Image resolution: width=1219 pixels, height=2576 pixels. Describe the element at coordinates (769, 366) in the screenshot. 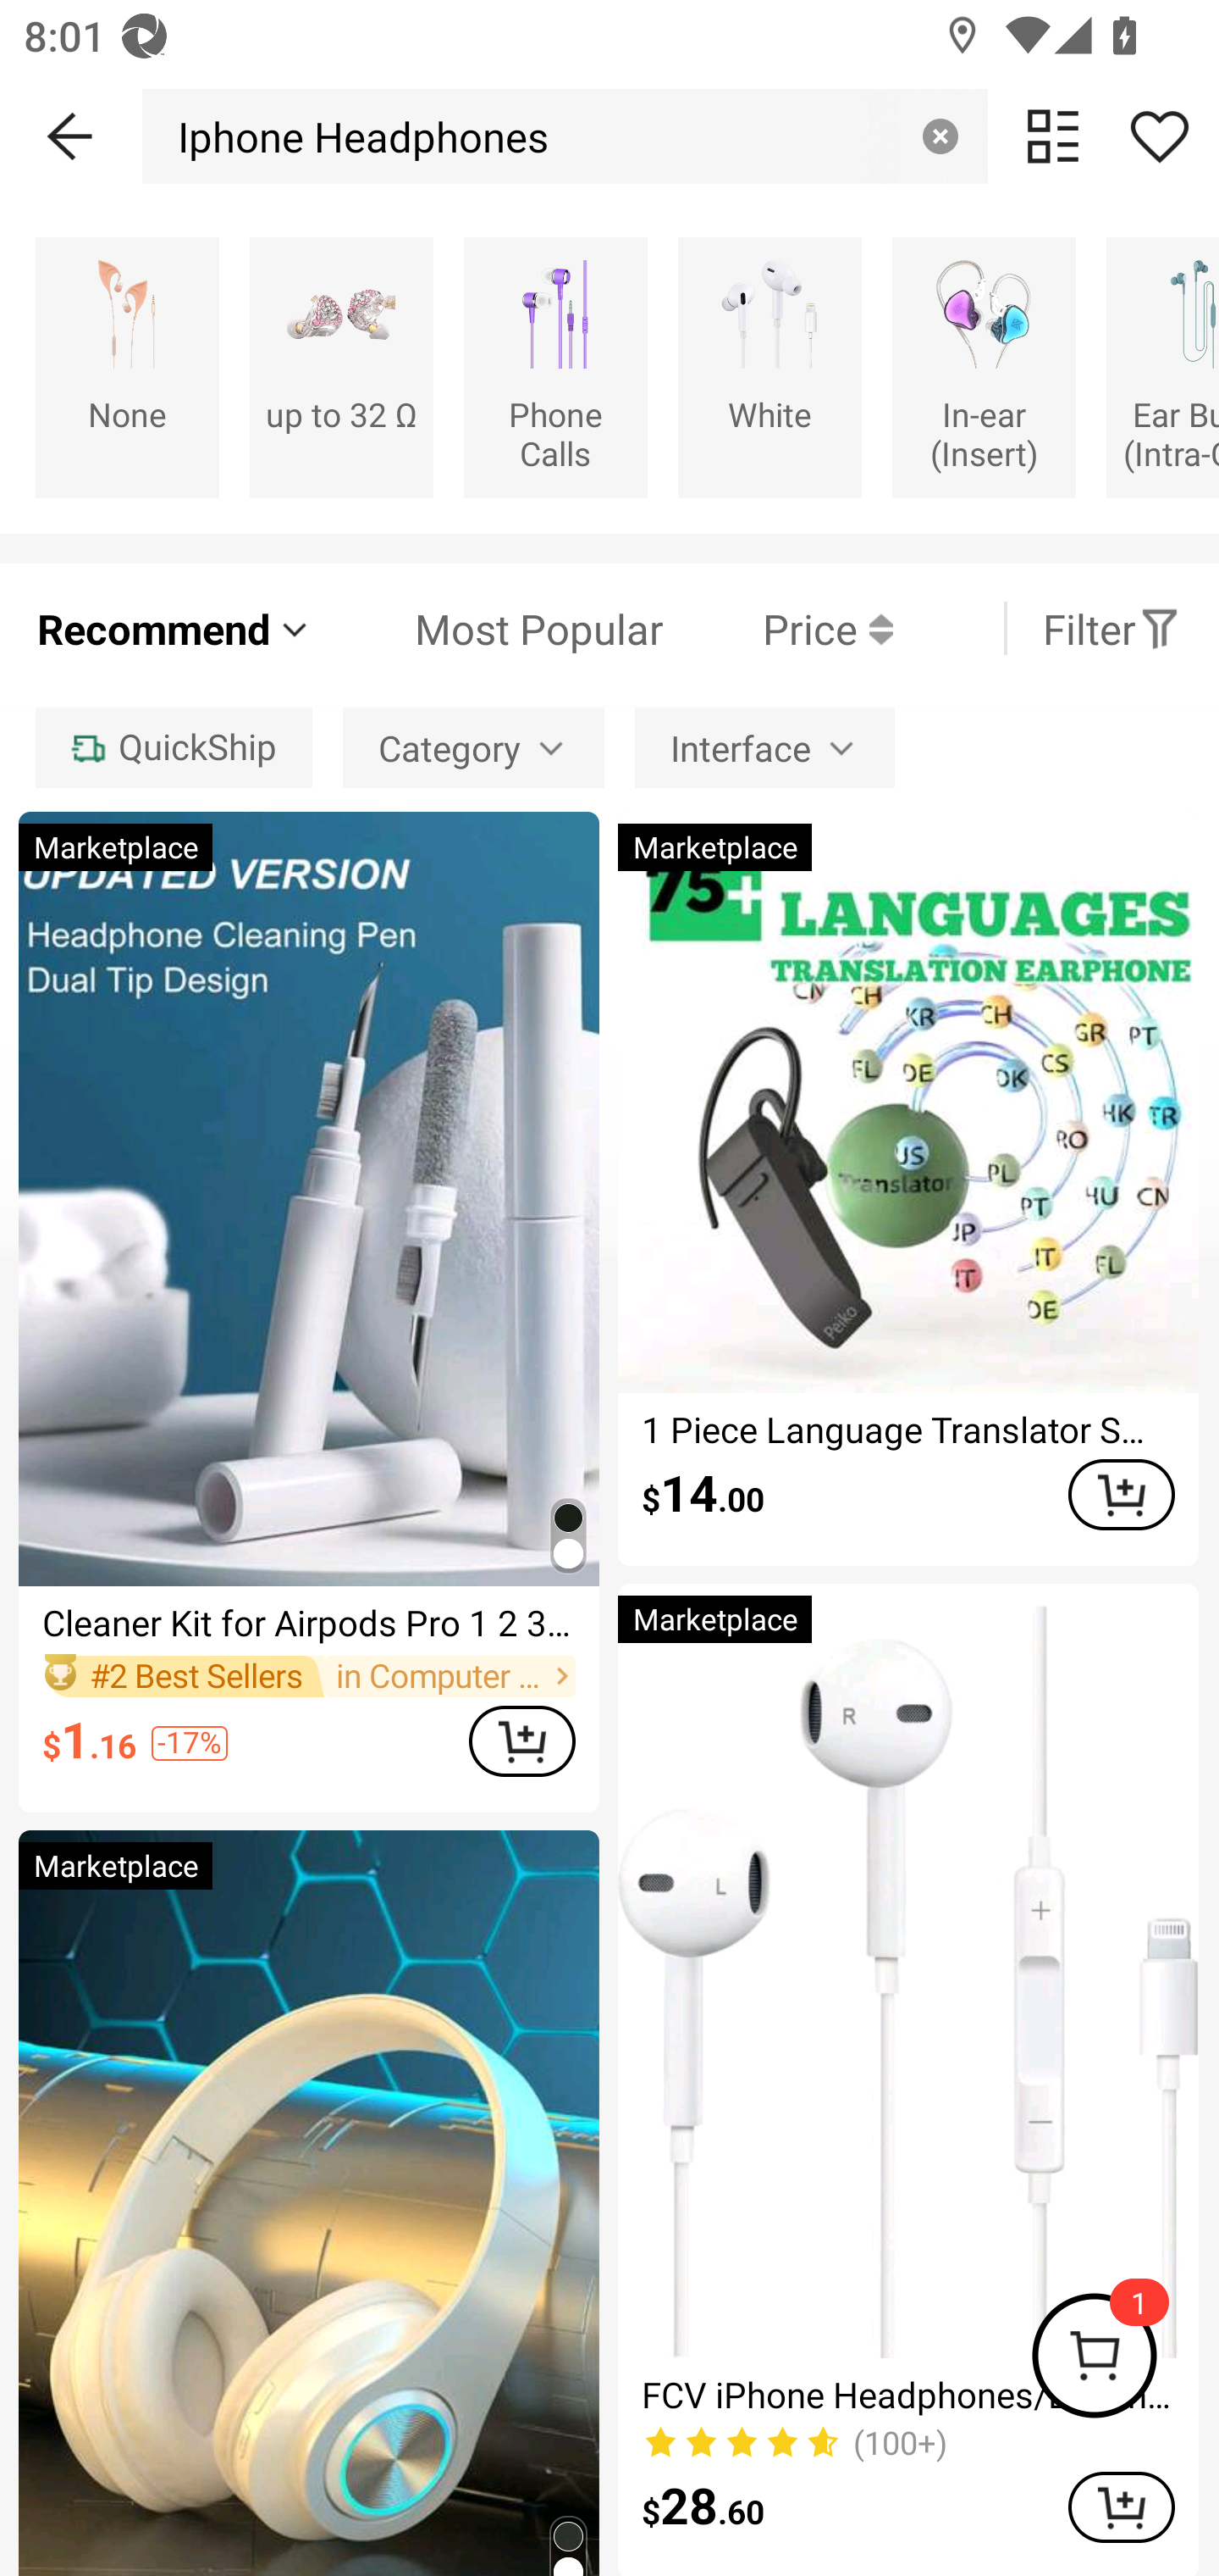

I see `White` at that location.